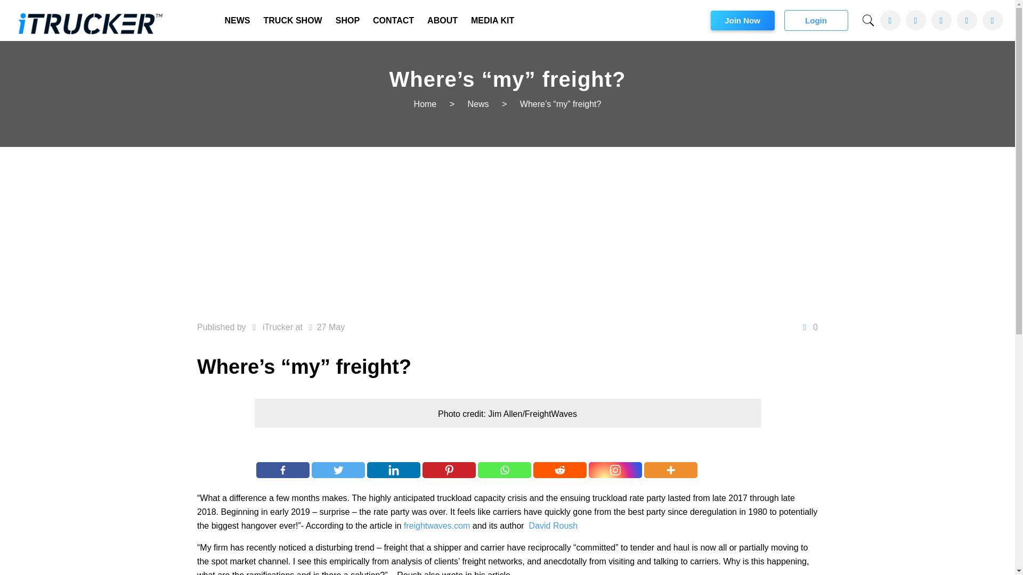  What do you see at coordinates (292, 20) in the screenshot?
I see `TRUCK SHOW` at bounding box center [292, 20].